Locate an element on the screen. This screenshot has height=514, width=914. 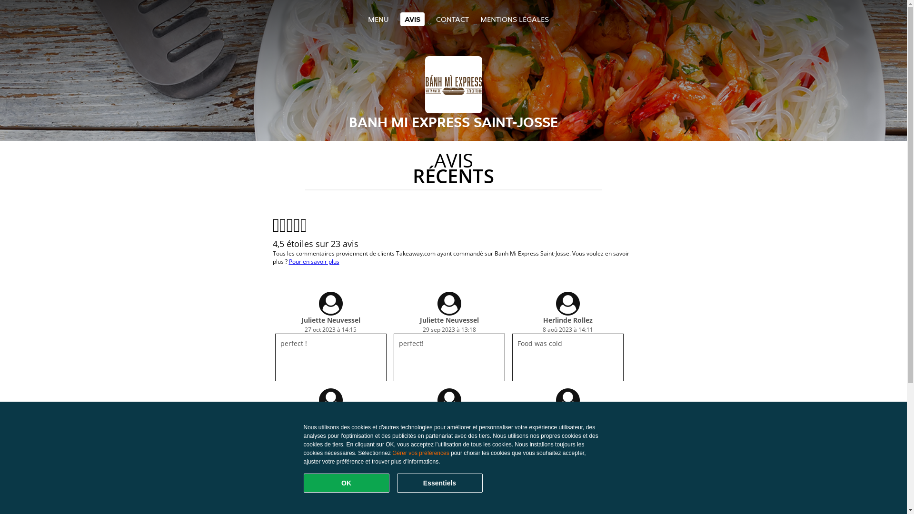
AVIS is located at coordinates (412, 19).